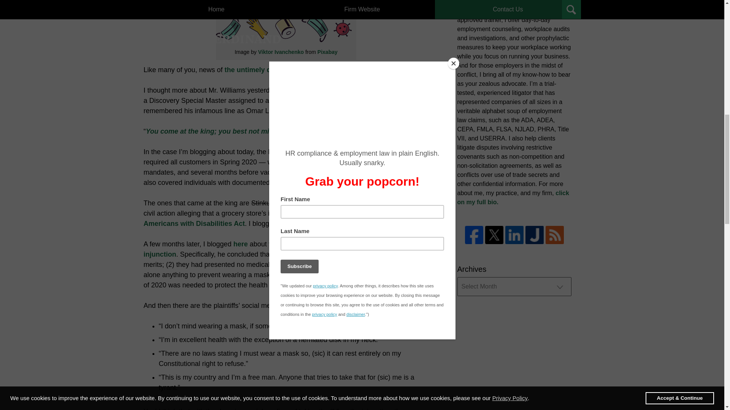 The width and height of the screenshot is (730, 410). Describe the element at coordinates (535, 235) in the screenshot. I see `Justia` at that location.